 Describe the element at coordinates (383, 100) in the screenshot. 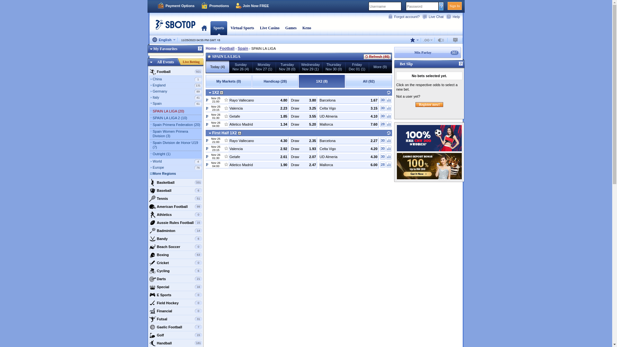

I see `30` at that location.